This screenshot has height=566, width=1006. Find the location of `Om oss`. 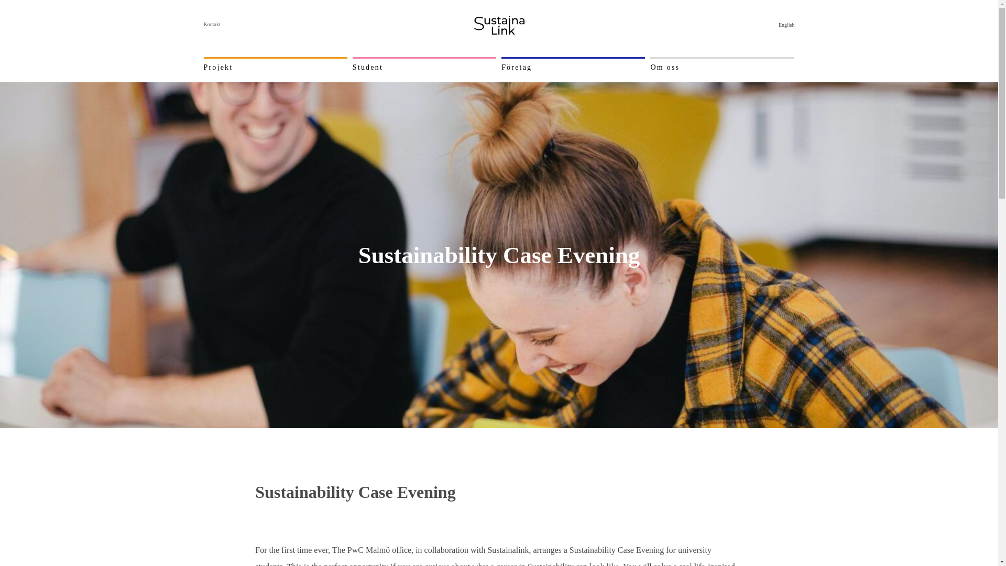

Om oss is located at coordinates (664, 67).